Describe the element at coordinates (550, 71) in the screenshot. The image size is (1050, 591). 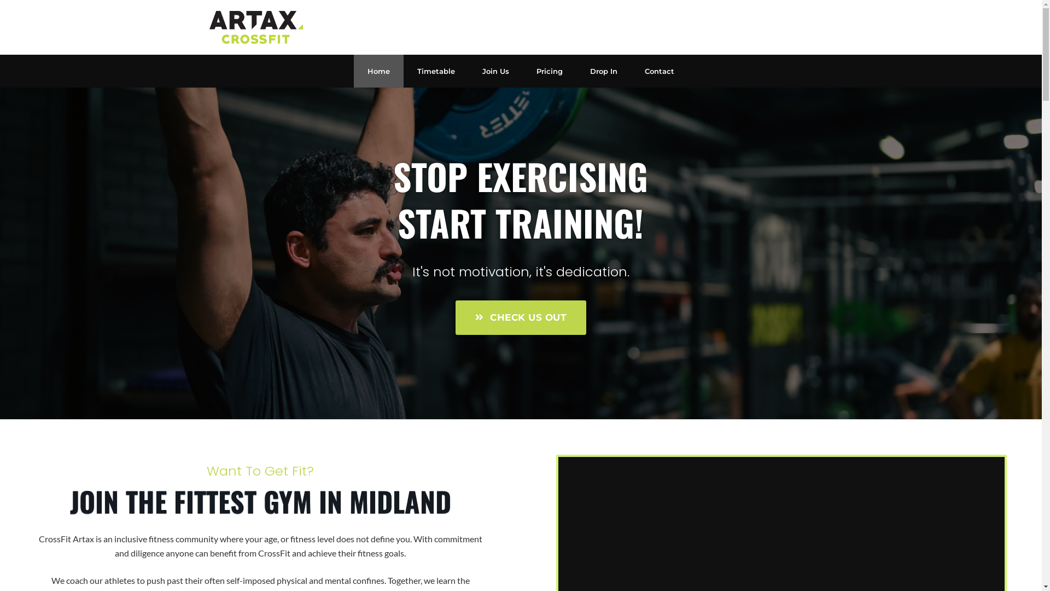
I see `Pricing` at that location.